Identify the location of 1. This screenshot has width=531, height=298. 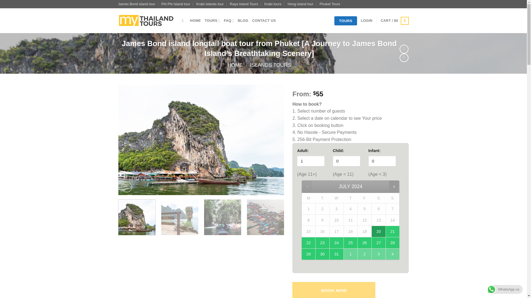
(311, 161).